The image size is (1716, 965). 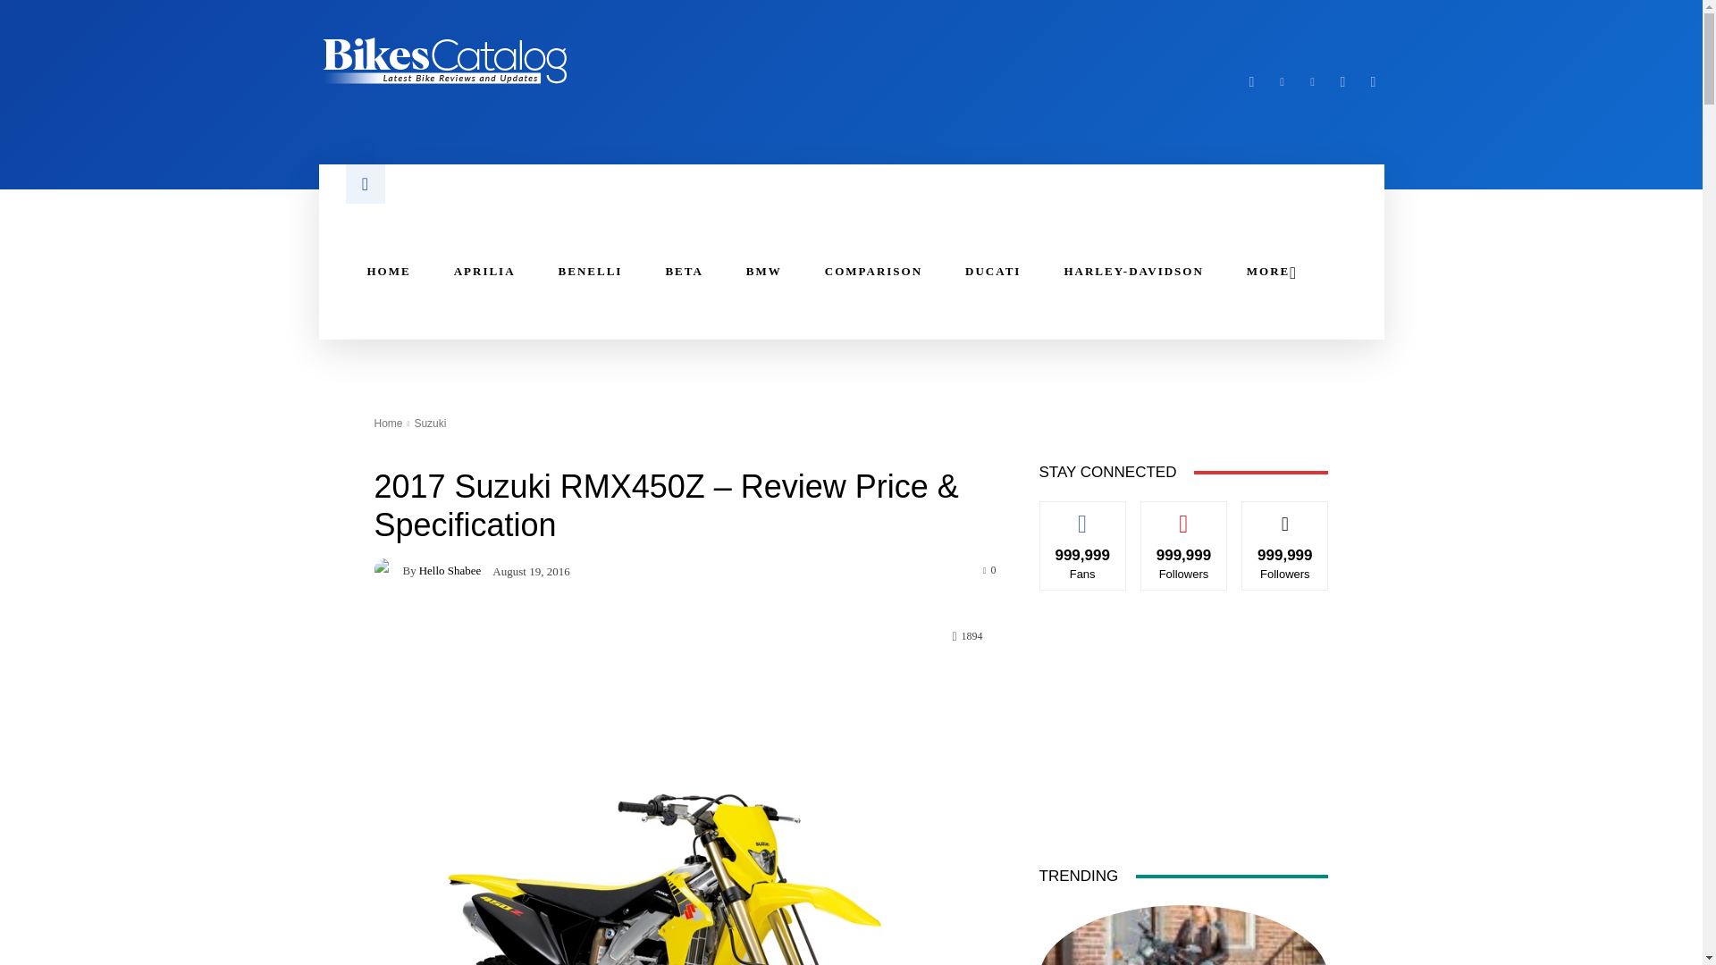 What do you see at coordinates (1251, 81) in the screenshot?
I see `Facebook` at bounding box center [1251, 81].